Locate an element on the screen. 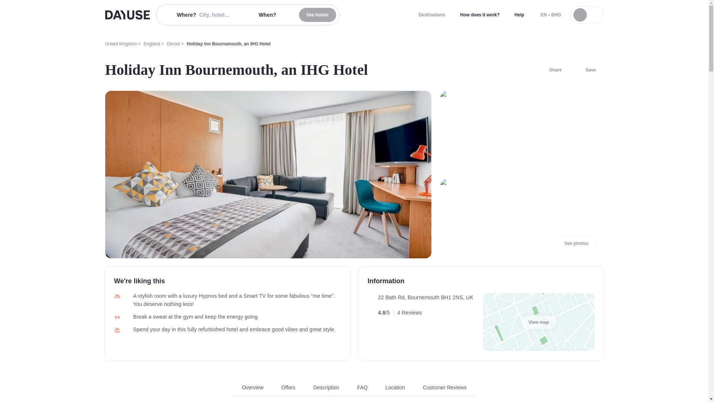 This screenshot has height=402, width=714. See hotels is located at coordinates (318, 15).